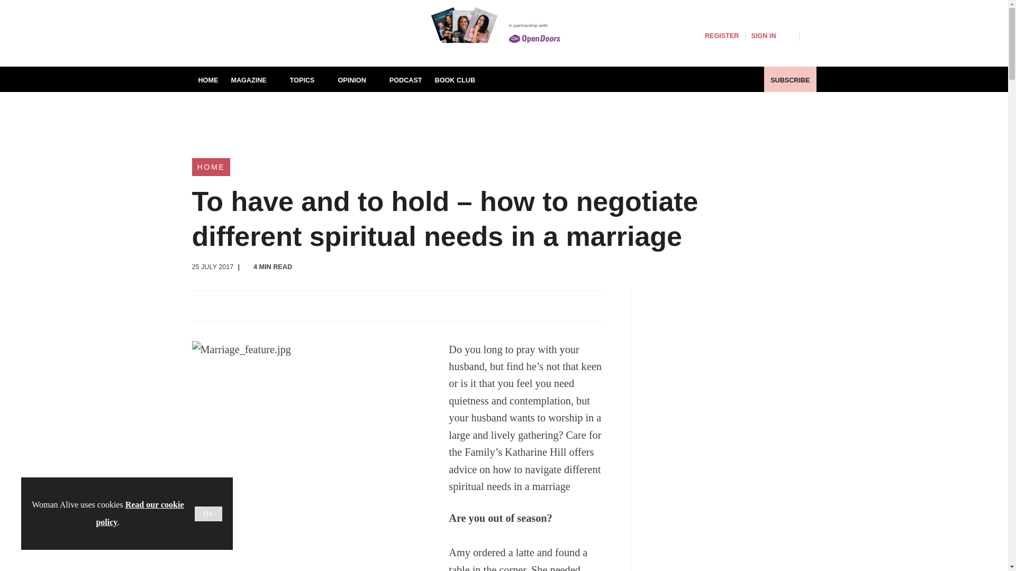 The width and height of the screenshot is (1016, 571). I want to click on REGISTER, so click(722, 36).